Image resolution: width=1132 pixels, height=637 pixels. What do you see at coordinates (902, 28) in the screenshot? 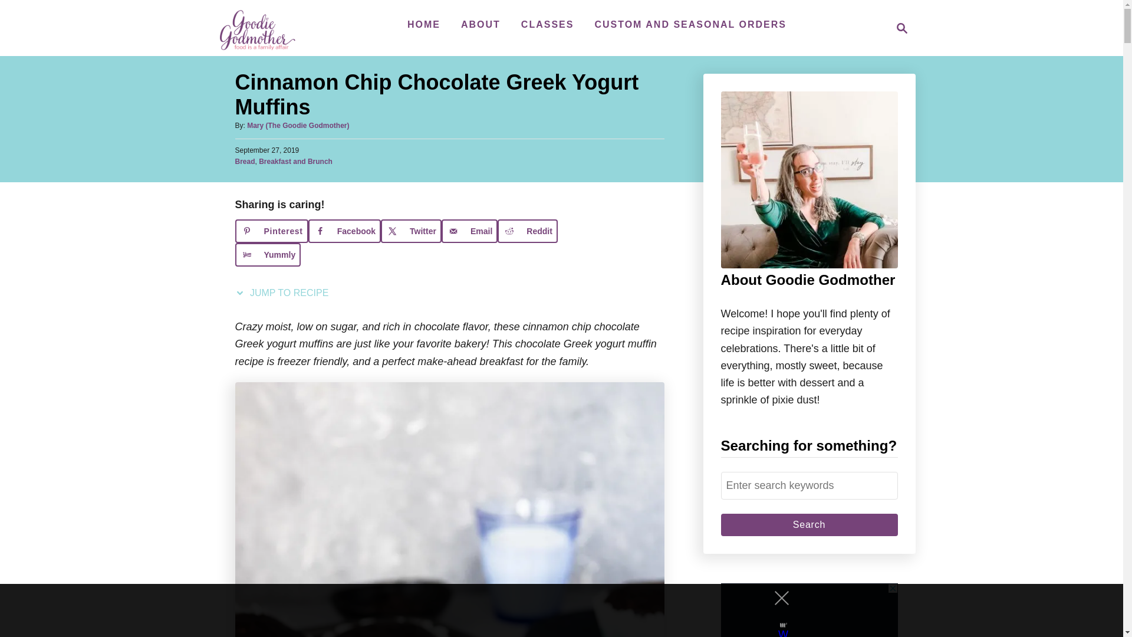
I see `Magnifying Glass` at bounding box center [902, 28].